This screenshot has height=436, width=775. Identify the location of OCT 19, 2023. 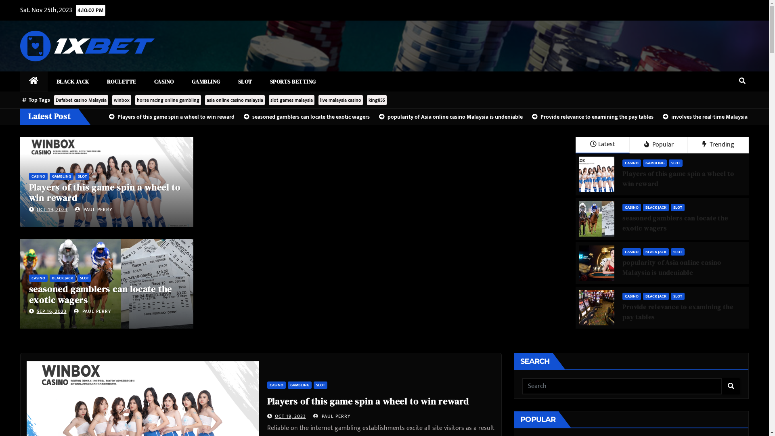
(52, 209).